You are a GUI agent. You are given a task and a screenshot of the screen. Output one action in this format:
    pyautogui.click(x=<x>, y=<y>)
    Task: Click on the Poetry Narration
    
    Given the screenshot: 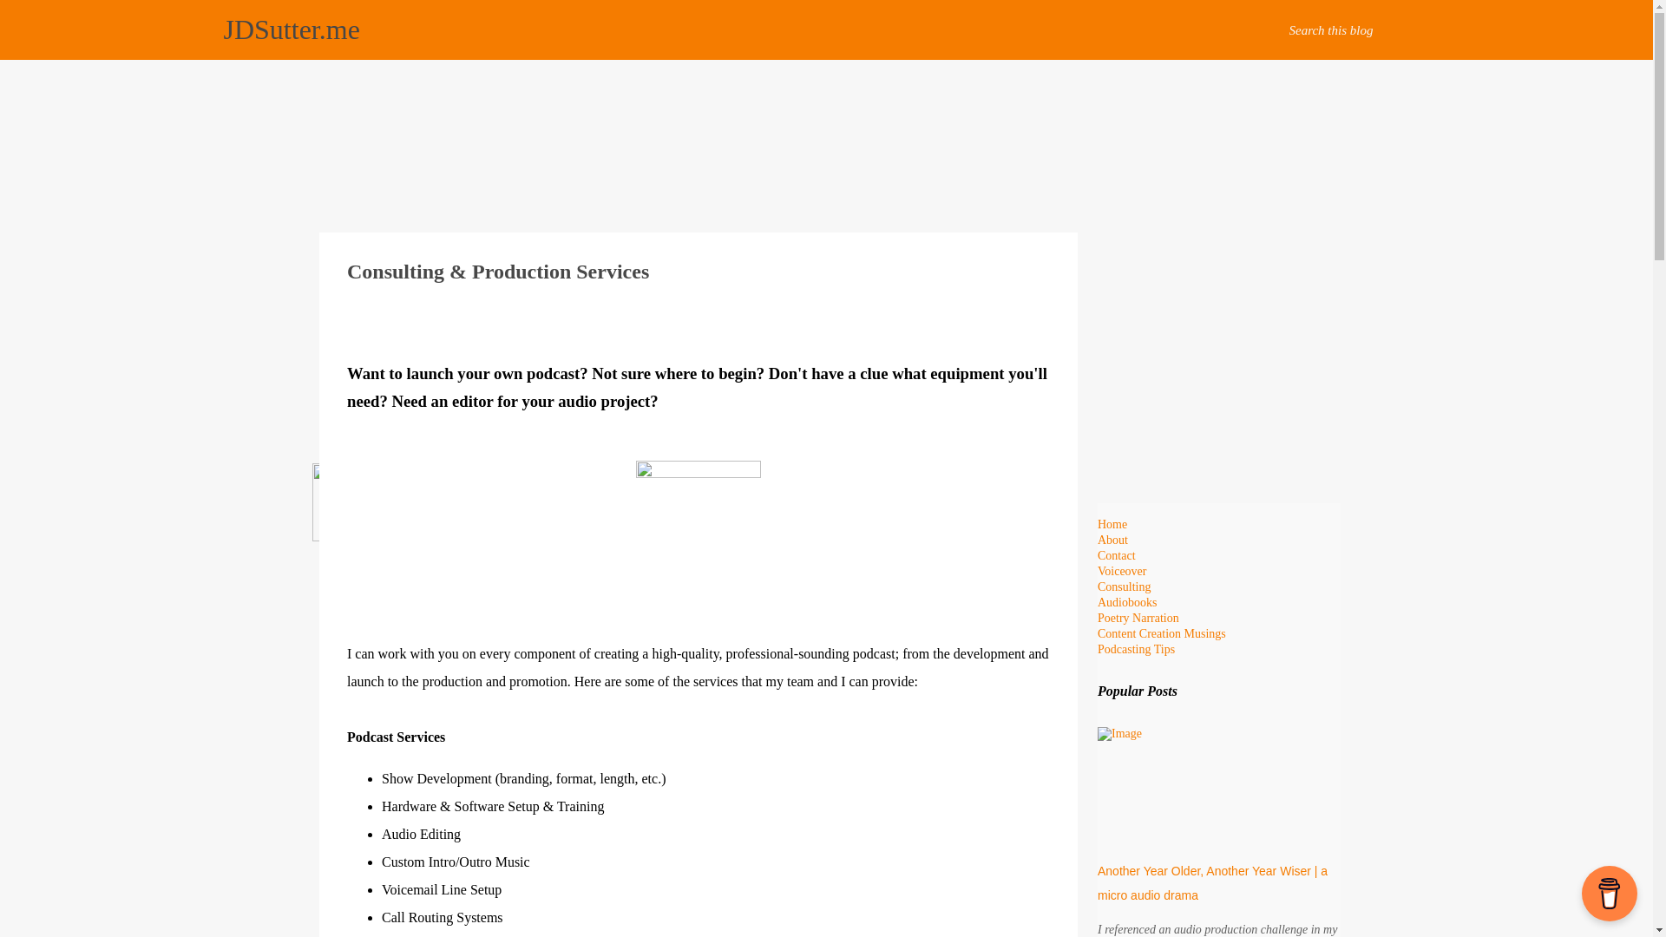 What is the action you would take?
    pyautogui.click(x=1138, y=618)
    